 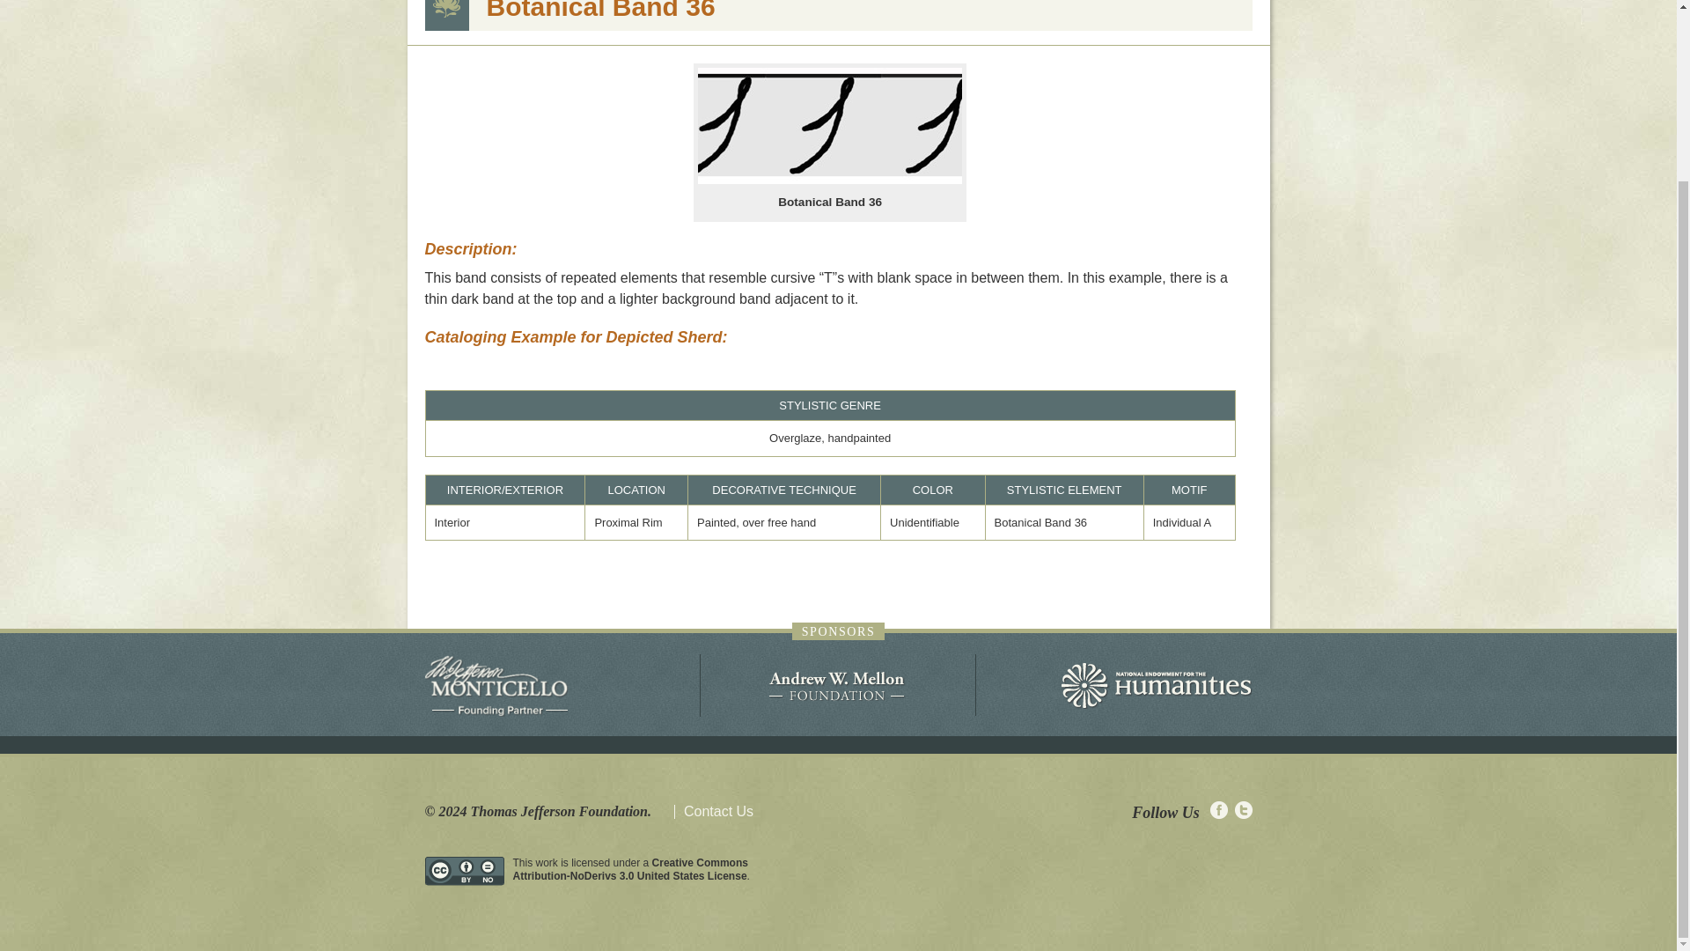 What do you see at coordinates (753, 162) in the screenshot?
I see `Field Quarter Cabin 4` at bounding box center [753, 162].